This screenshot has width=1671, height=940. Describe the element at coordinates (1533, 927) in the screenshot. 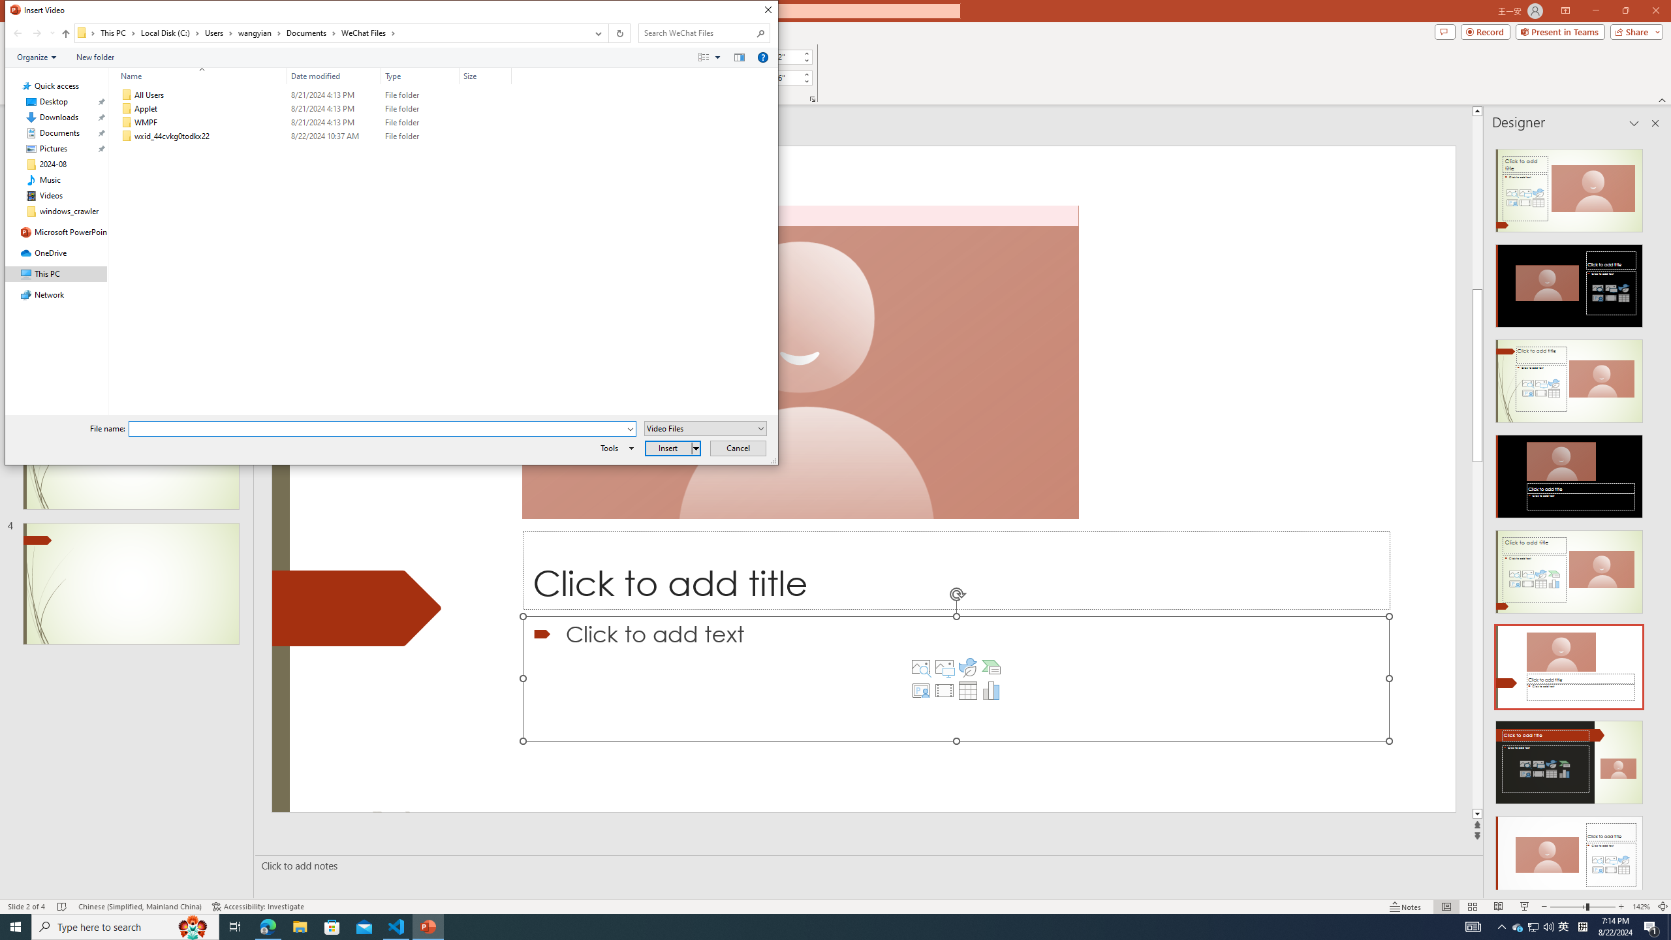

I see `Previous Locations` at that location.